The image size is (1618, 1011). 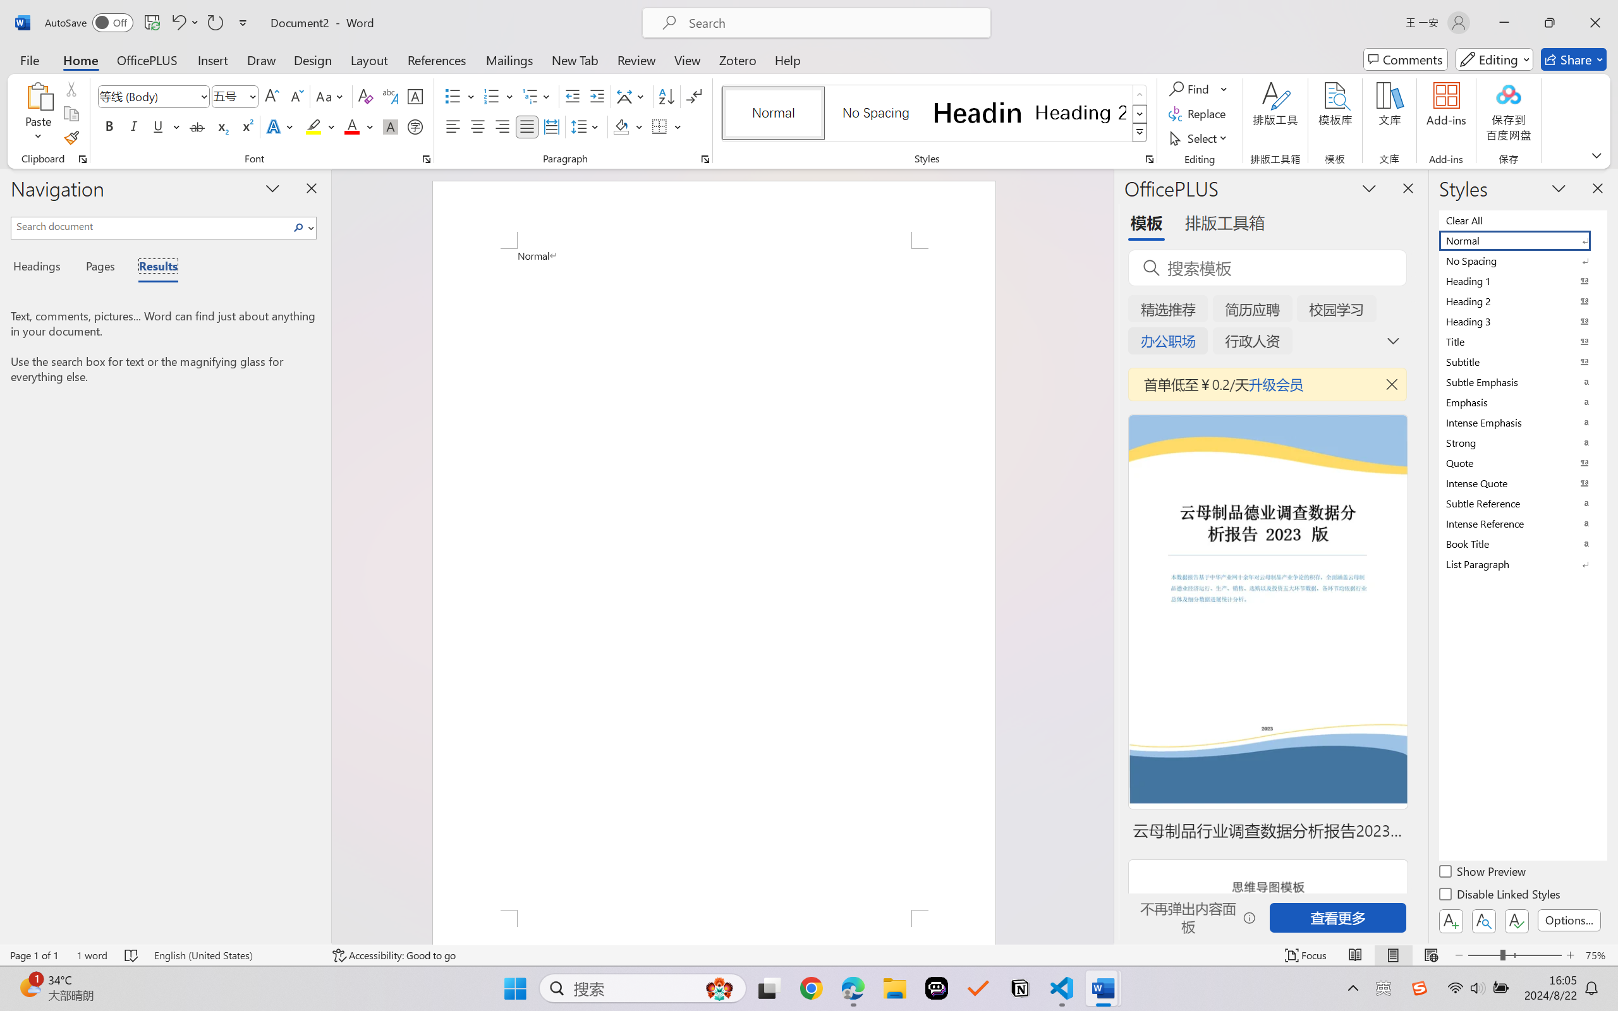 I want to click on Paste, so click(x=39, y=95).